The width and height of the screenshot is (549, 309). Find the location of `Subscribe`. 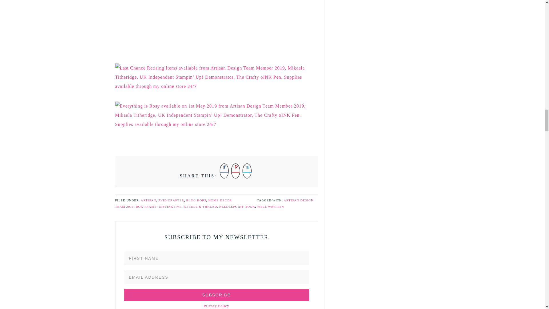

Subscribe is located at coordinates (216, 295).